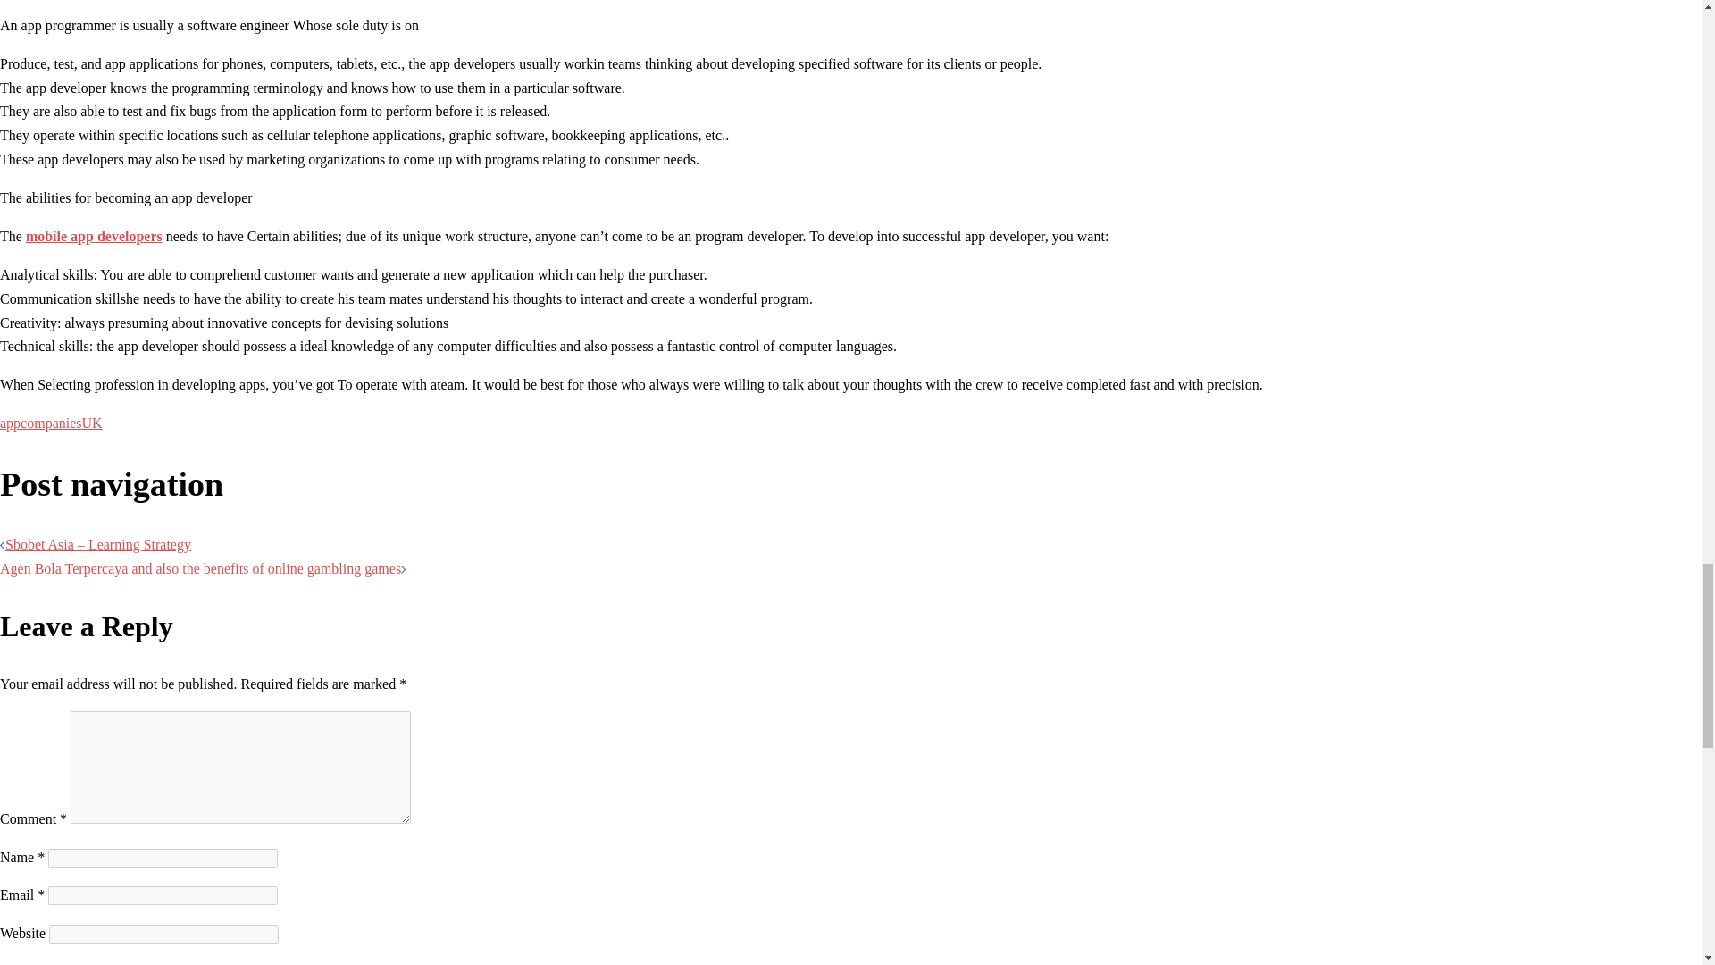  I want to click on mobile app developers, so click(94, 236).